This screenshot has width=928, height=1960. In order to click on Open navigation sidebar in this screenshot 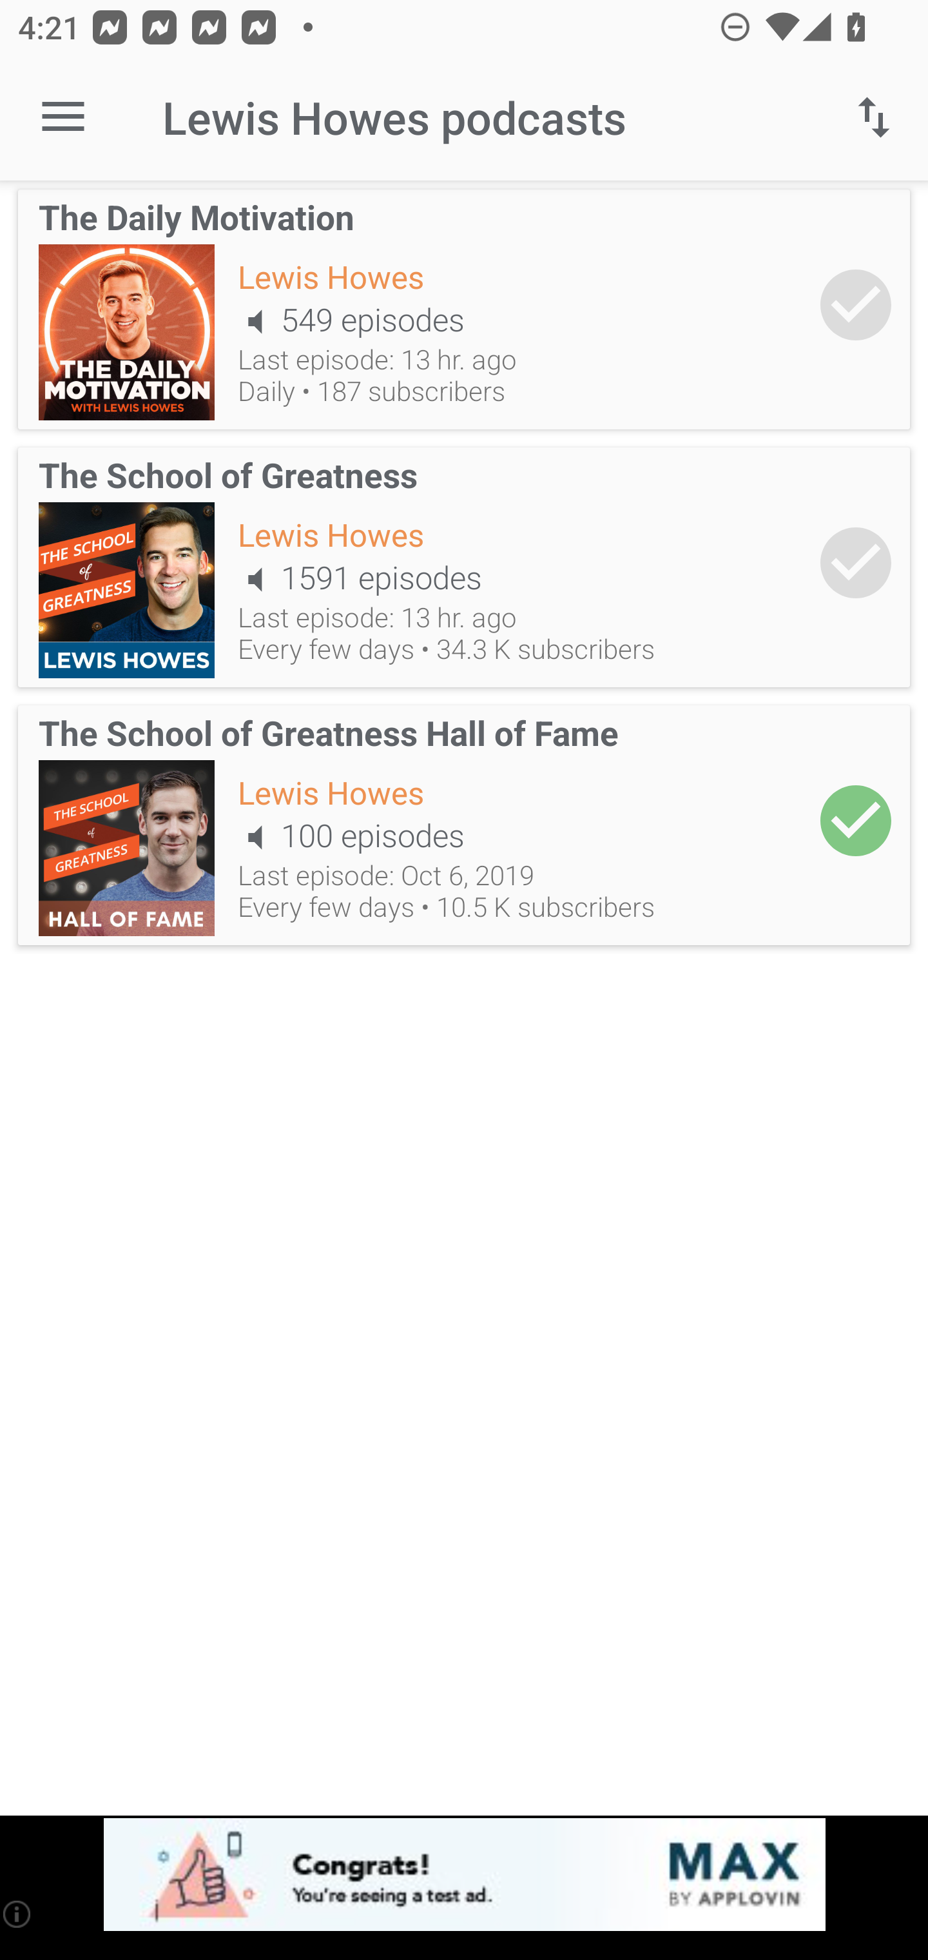, I will do `click(63, 117)`.